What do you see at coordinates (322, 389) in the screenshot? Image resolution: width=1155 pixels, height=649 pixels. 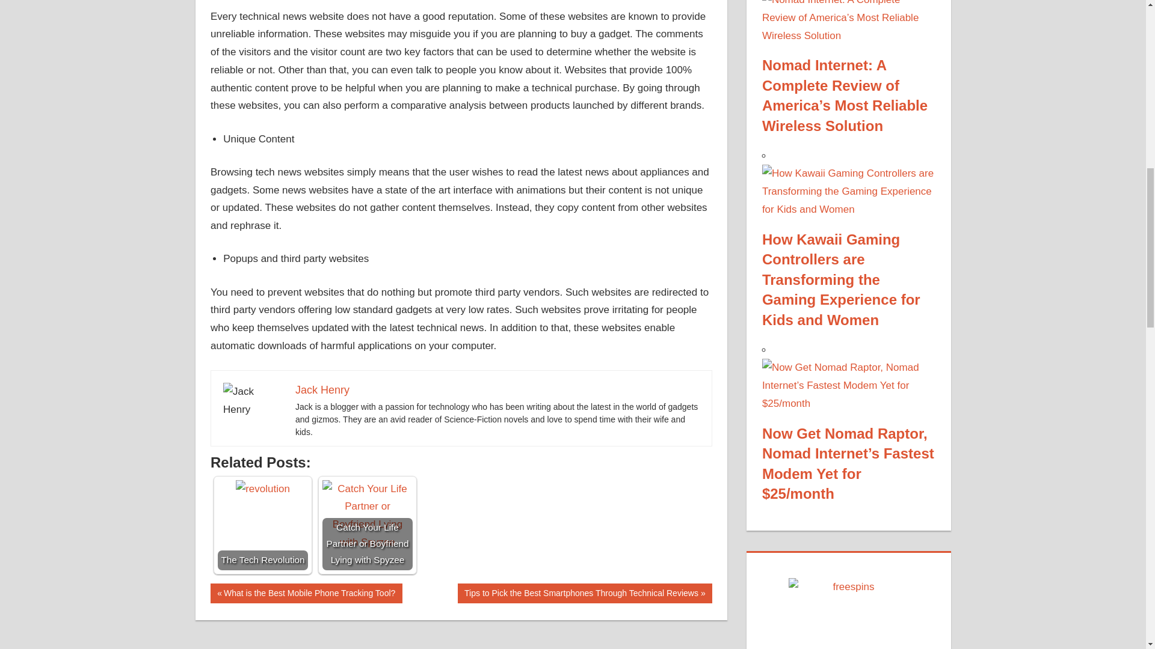 I see `Jack Henry` at bounding box center [322, 389].